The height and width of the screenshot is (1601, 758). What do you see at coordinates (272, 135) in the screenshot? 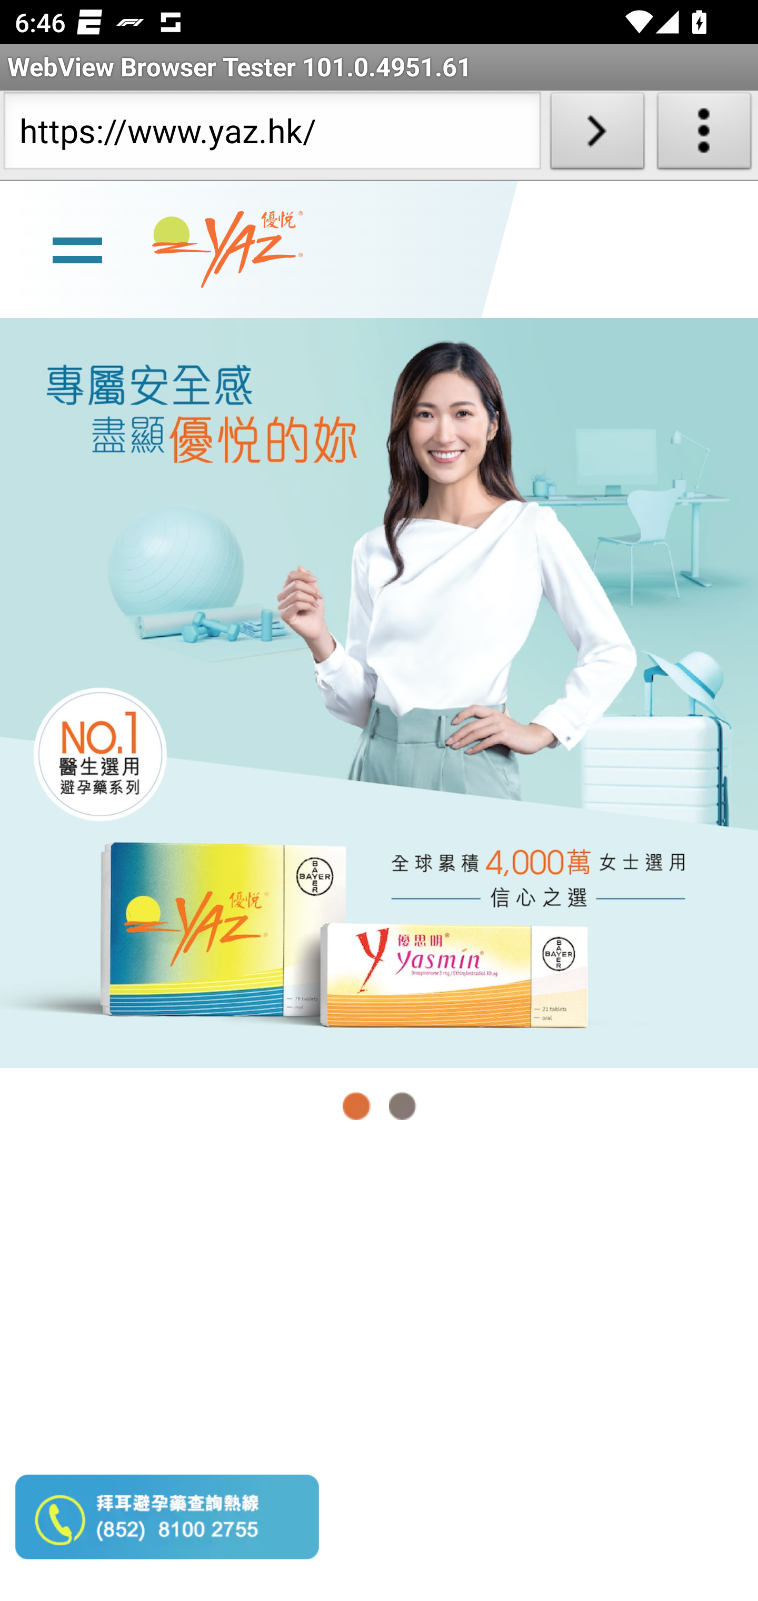
I see `https://www.yaz.hk/` at bounding box center [272, 135].